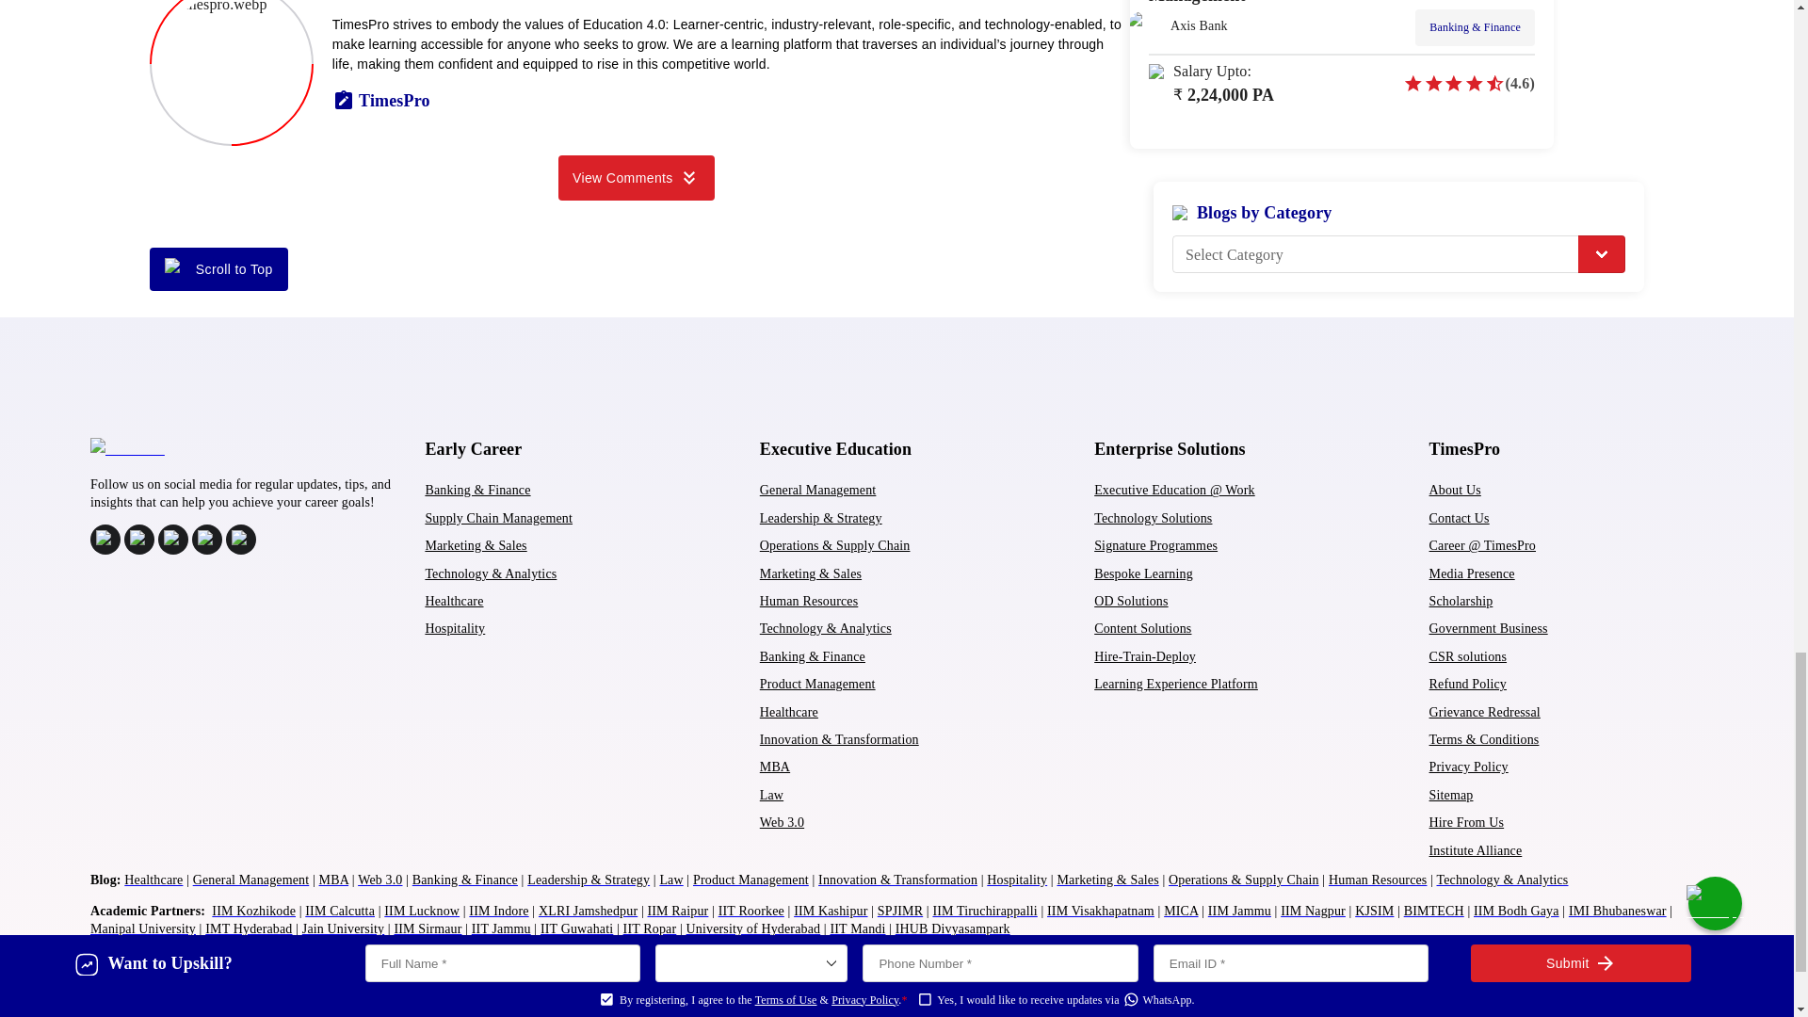 This screenshot has width=1808, height=1017. Describe the element at coordinates (499, 518) in the screenshot. I see `Supply Chain Management` at that location.